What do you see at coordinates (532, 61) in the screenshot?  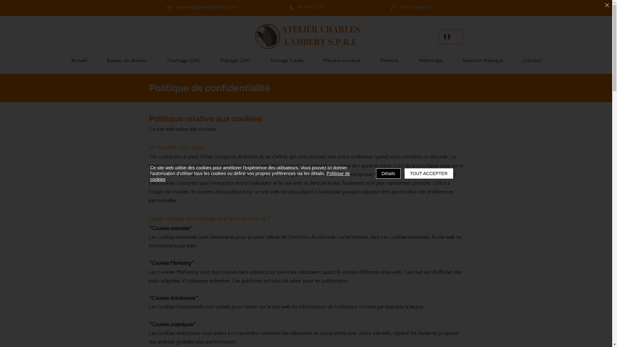 I see `Contact` at bounding box center [532, 61].